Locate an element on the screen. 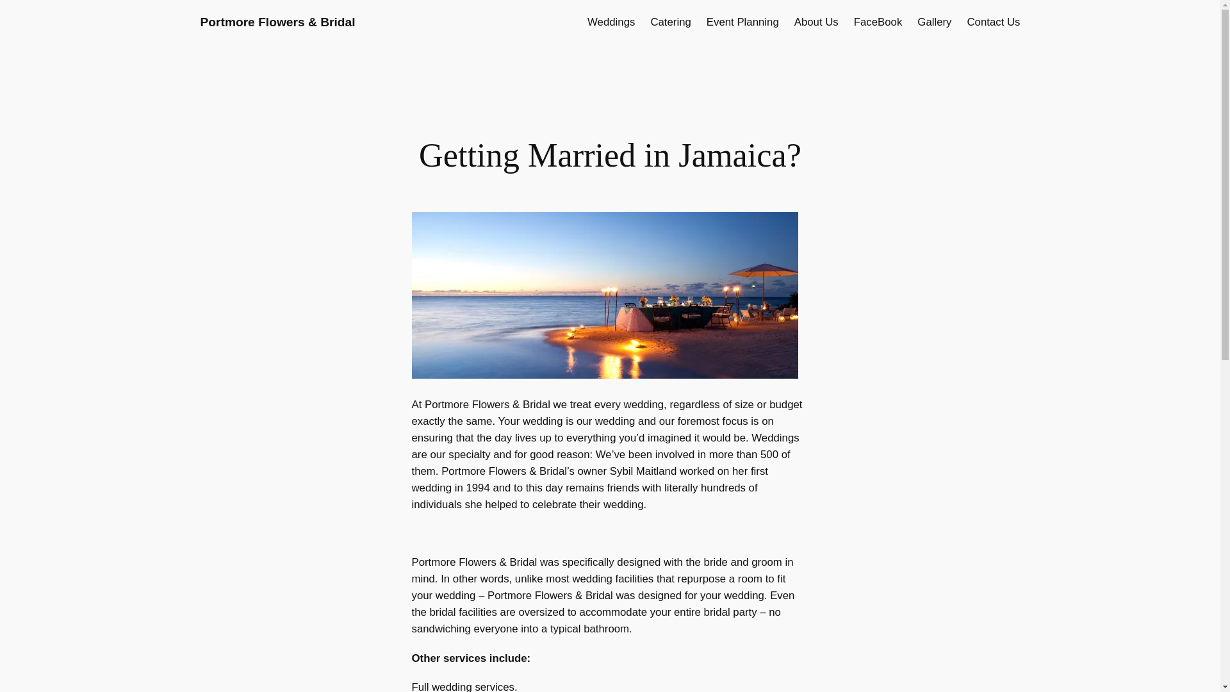 The width and height of the screenshot is (1230, 692). Event Planning is located at coordinates (742, 22).